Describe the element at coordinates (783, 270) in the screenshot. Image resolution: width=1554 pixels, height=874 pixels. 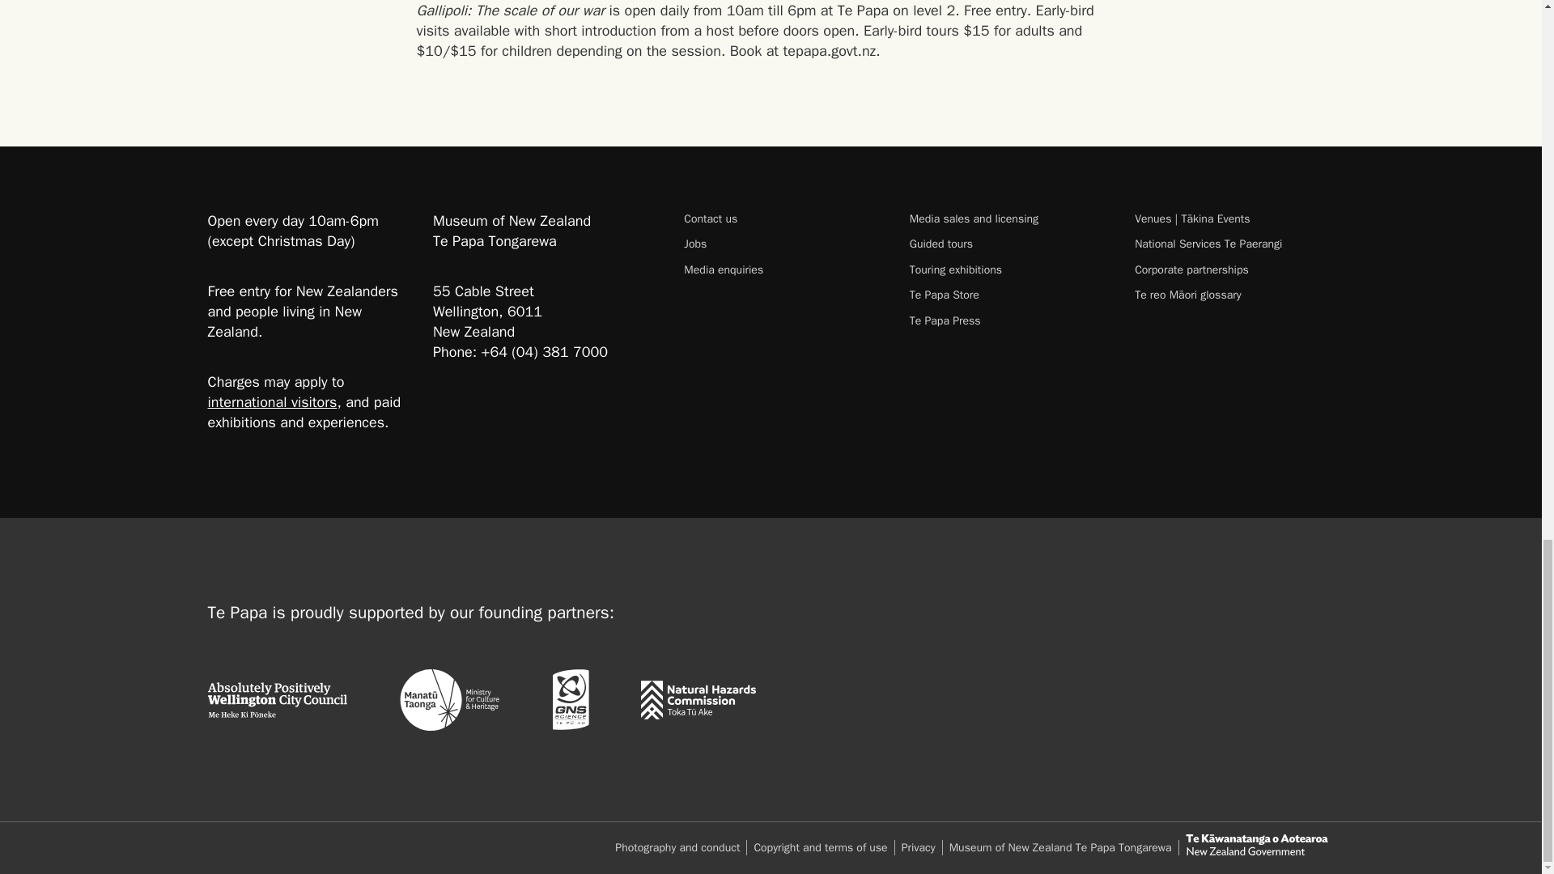
I see `Media enquiries` at that location.